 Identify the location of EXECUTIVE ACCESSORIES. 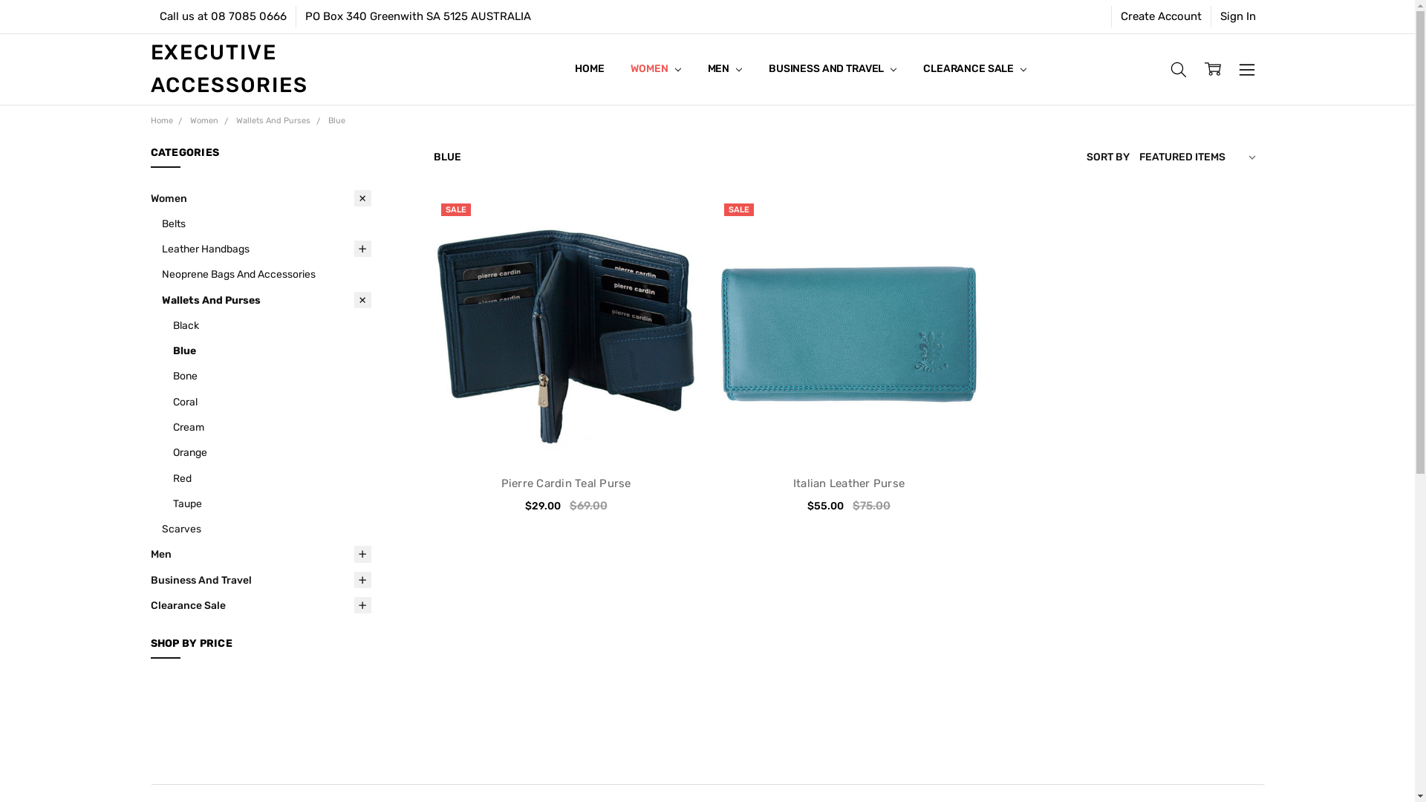
(294, 136).